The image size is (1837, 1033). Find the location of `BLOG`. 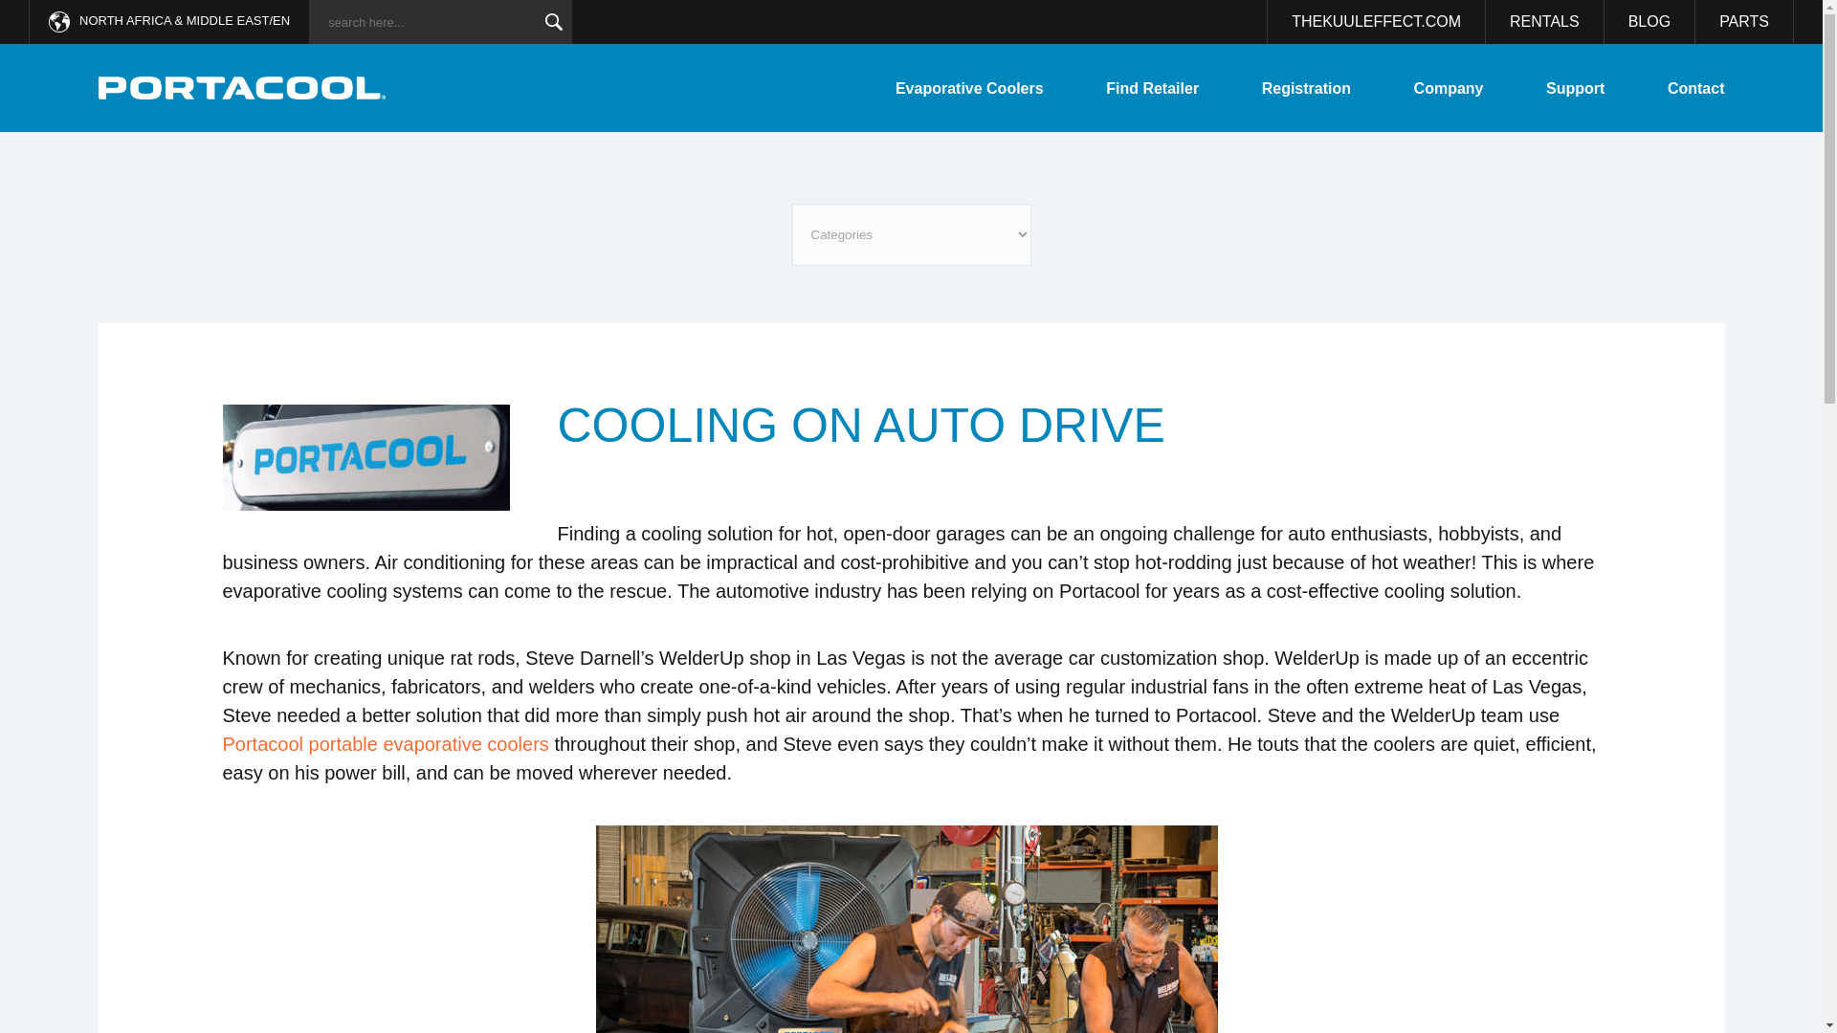

BLOG is located at coordinates (1649, 22).